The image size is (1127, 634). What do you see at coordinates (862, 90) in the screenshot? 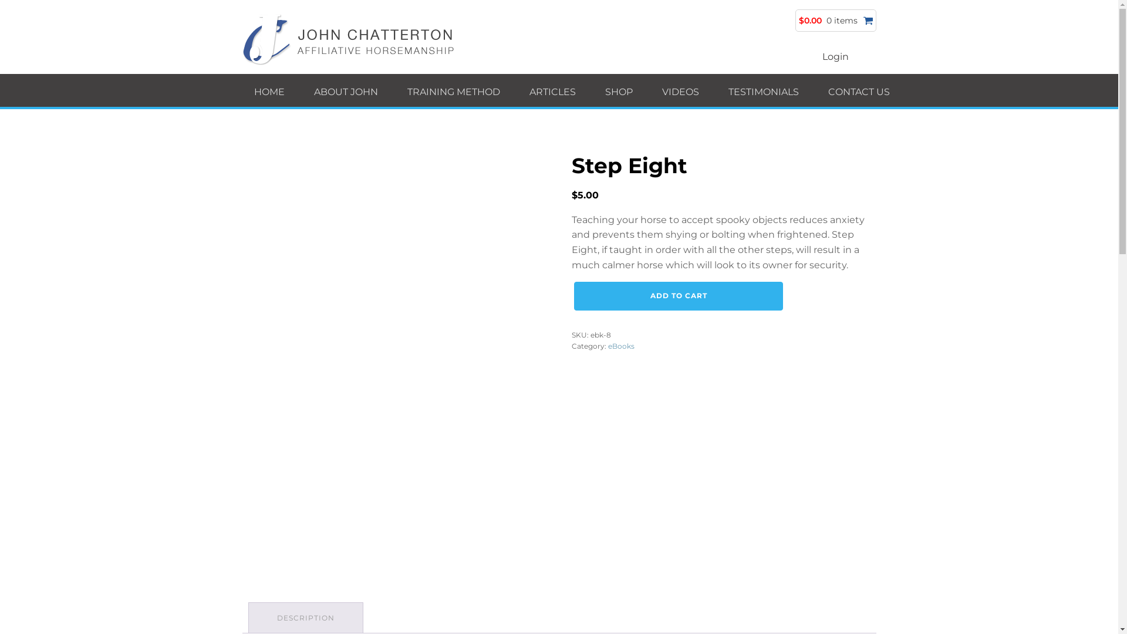
I see `CONTACT US` at bounding box center [862, 90].